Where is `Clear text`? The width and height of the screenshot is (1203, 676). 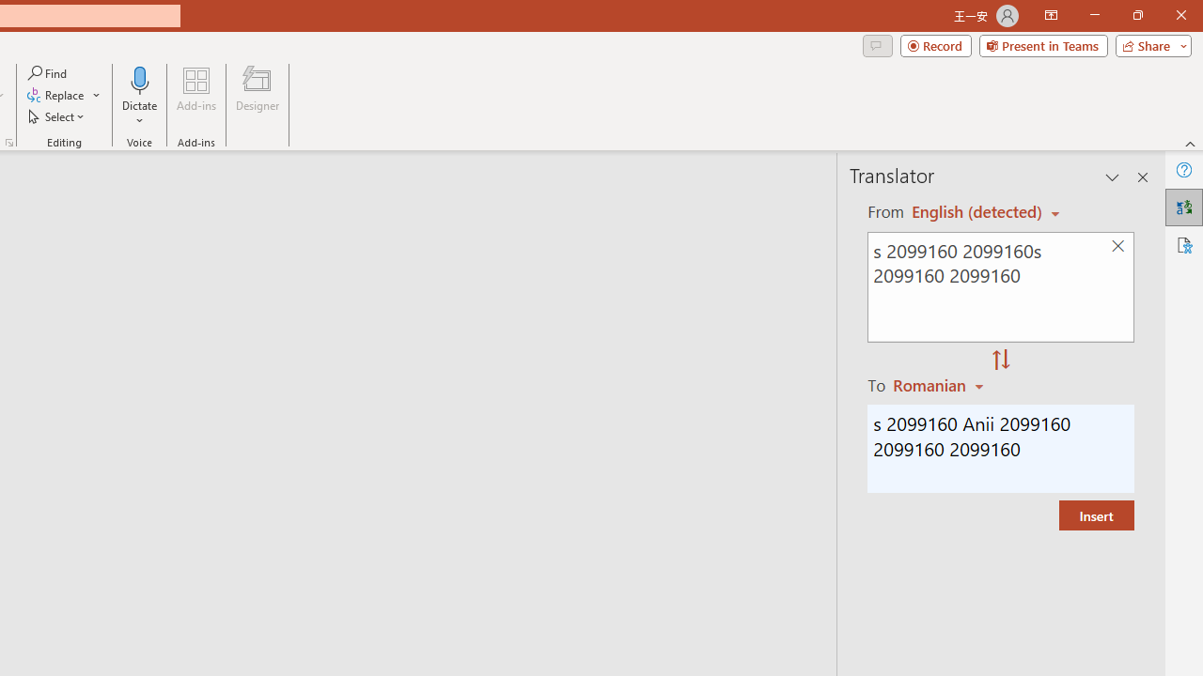 Clear text is located at coordinates (1117, 246).